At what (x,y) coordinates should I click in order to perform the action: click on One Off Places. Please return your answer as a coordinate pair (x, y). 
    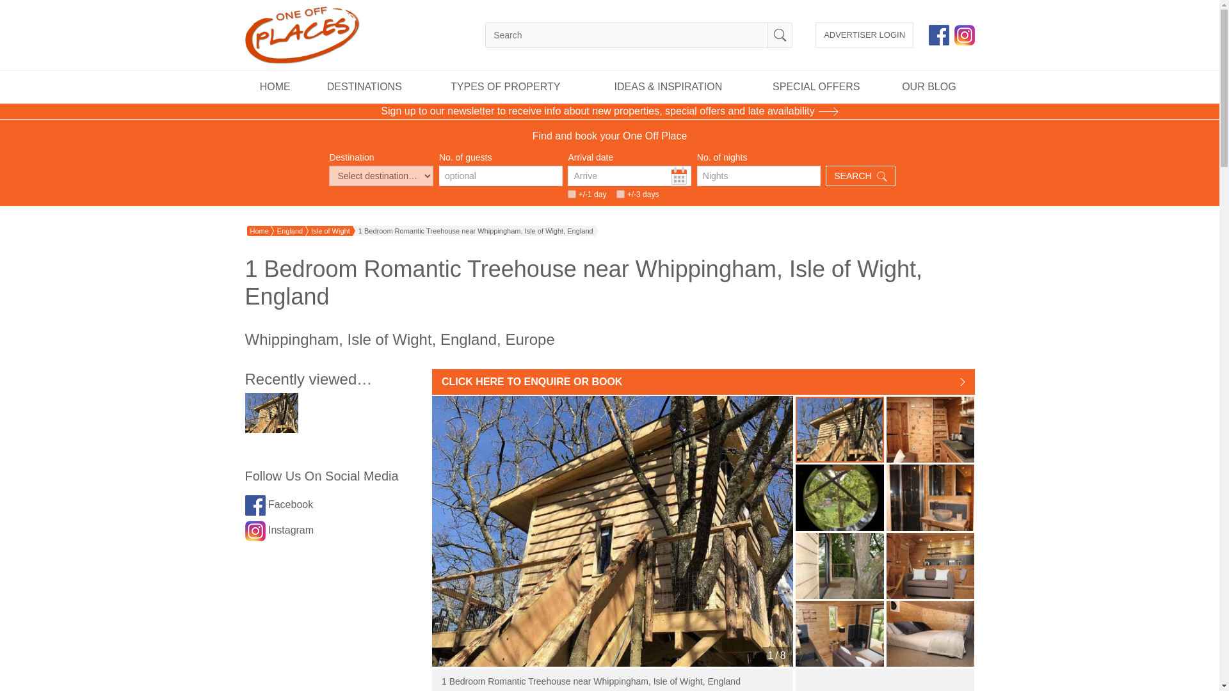
    Looking at the image, I should click on (301, 35).